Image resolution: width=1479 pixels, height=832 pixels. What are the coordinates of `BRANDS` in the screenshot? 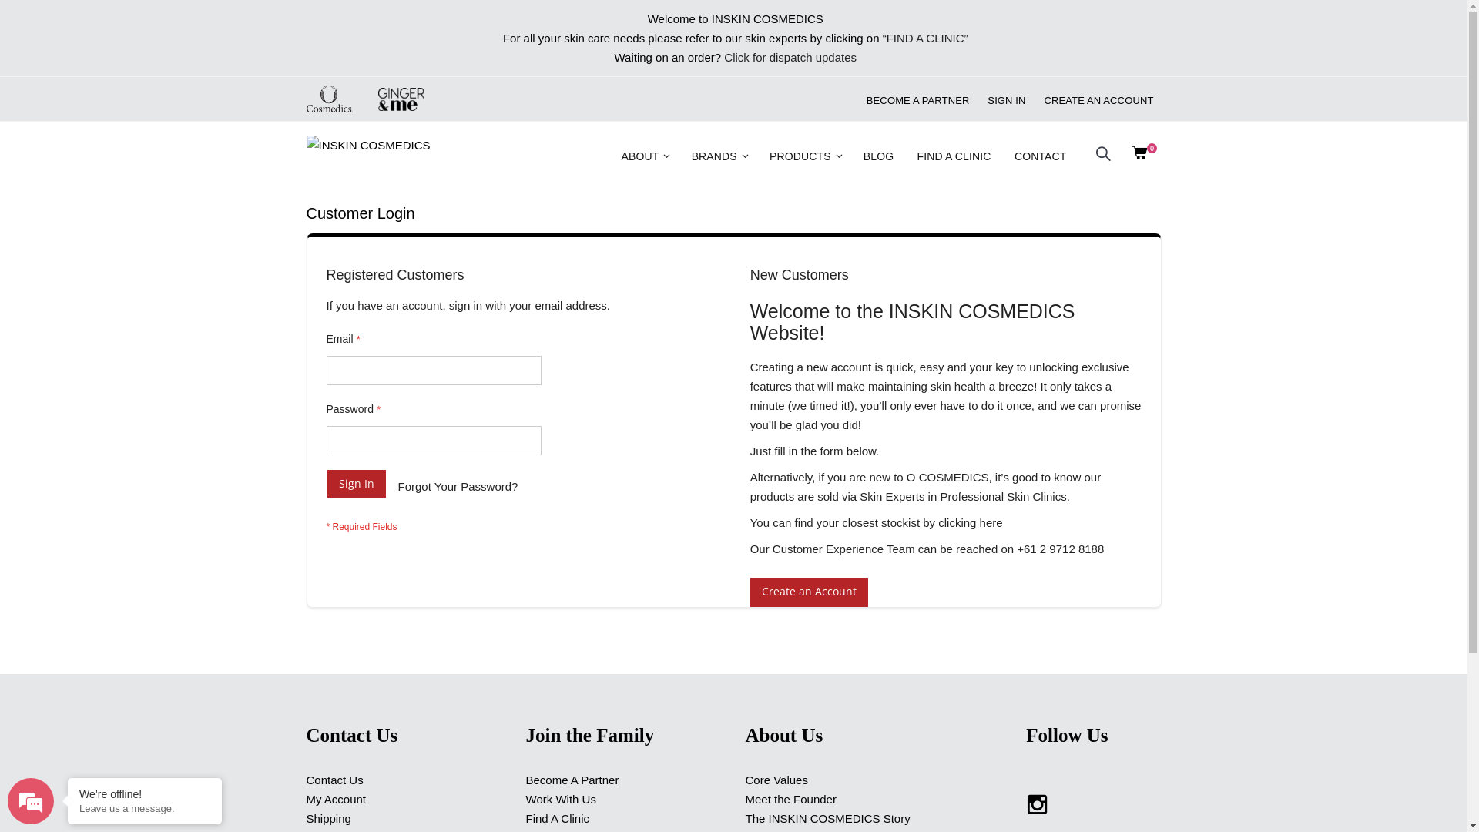 It's located at (719, 156).